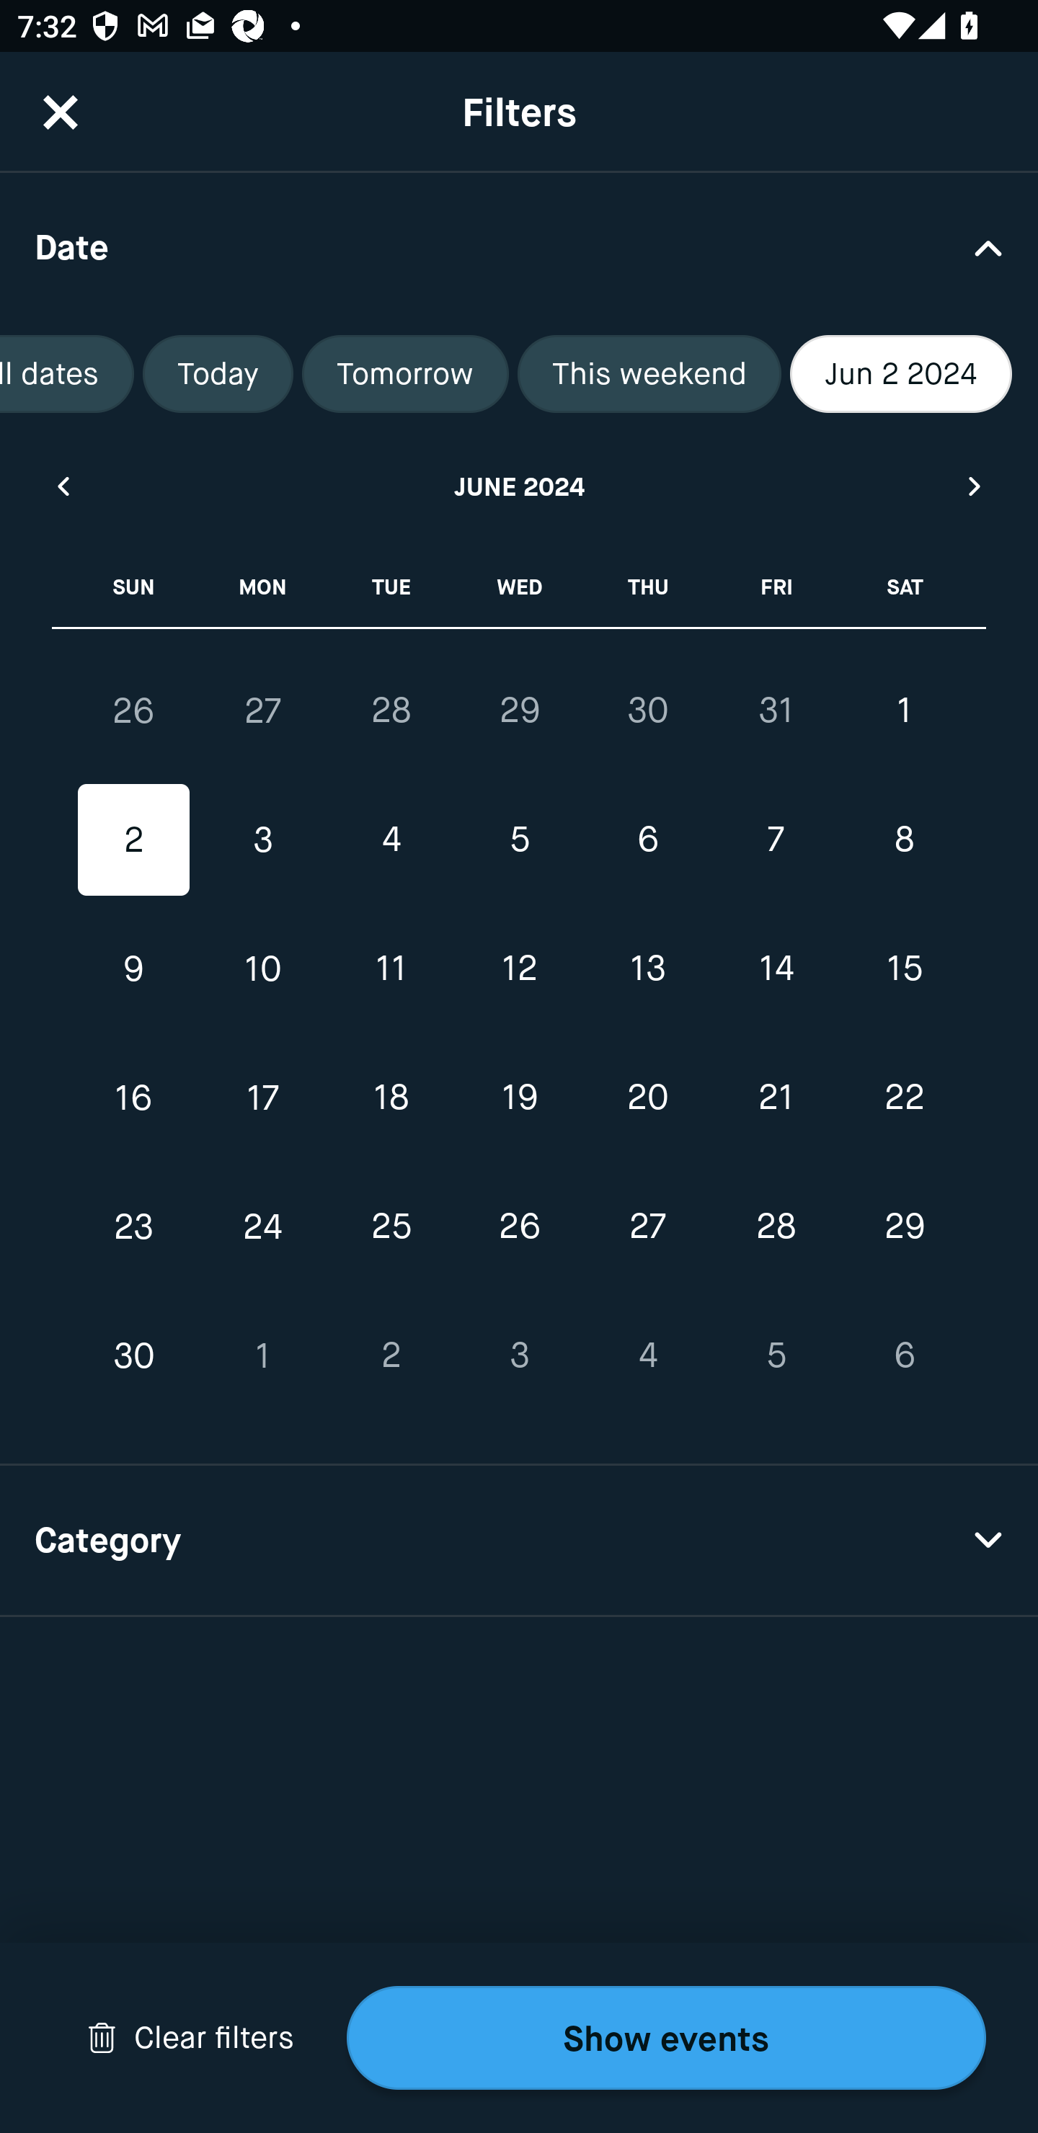 The height and width of the screenshot is (2133, 1038). I want to click on 21, so click(776, 1097).